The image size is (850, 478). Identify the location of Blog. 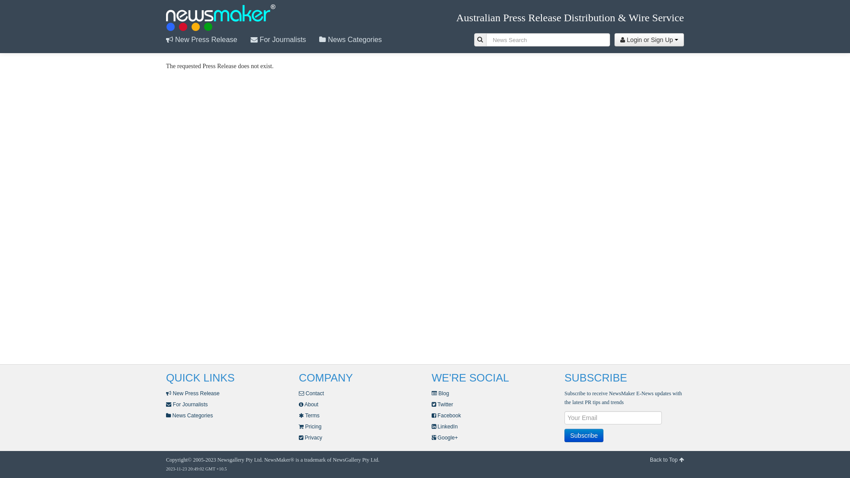
(440, 393).